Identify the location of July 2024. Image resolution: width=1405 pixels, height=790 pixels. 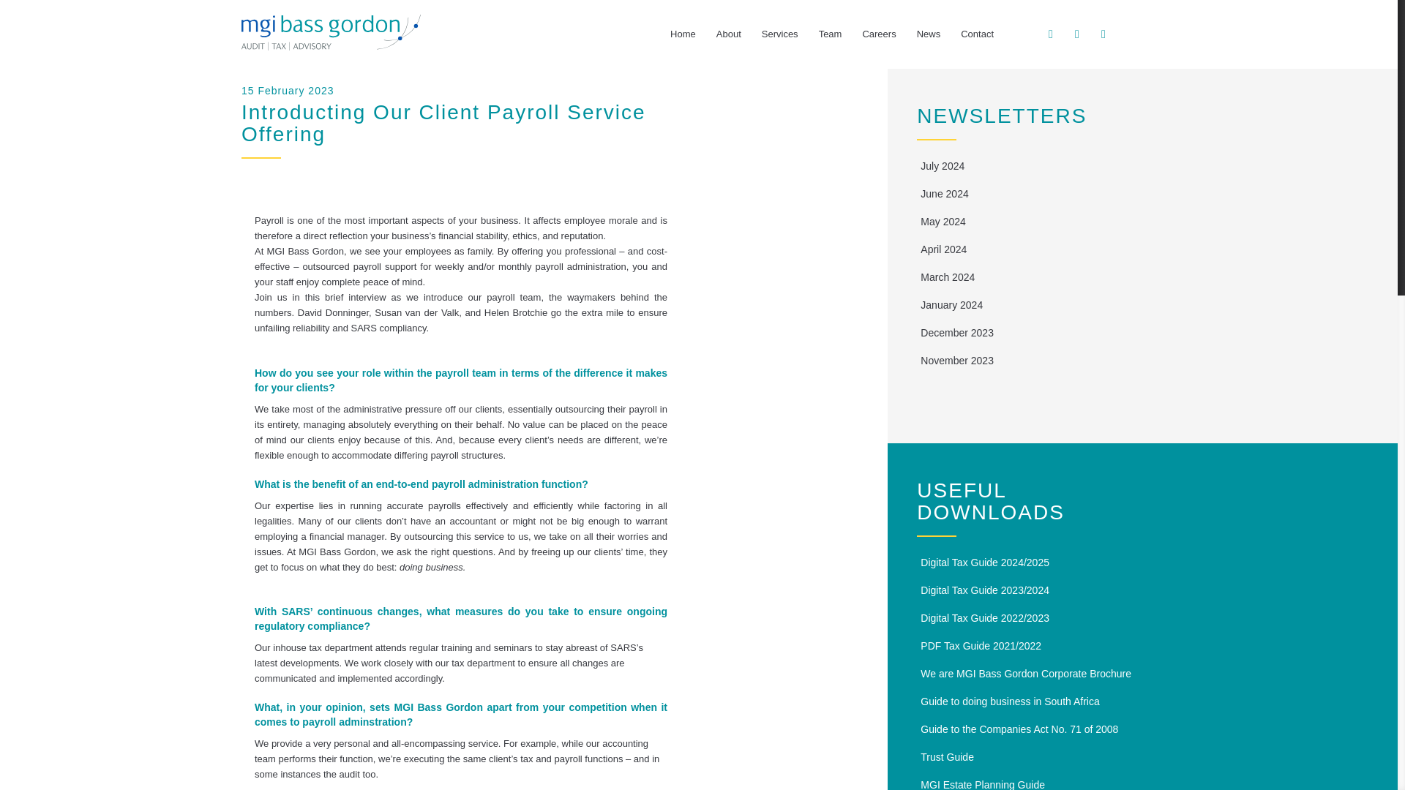
(942, 166).